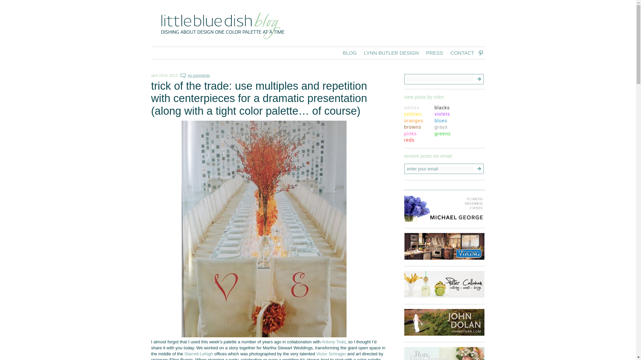 This screenshot has width=641, height=360. What do you see at coordinates (413, 121) in the screenshot?
I see `oranges` at bounding box center [413, 121].